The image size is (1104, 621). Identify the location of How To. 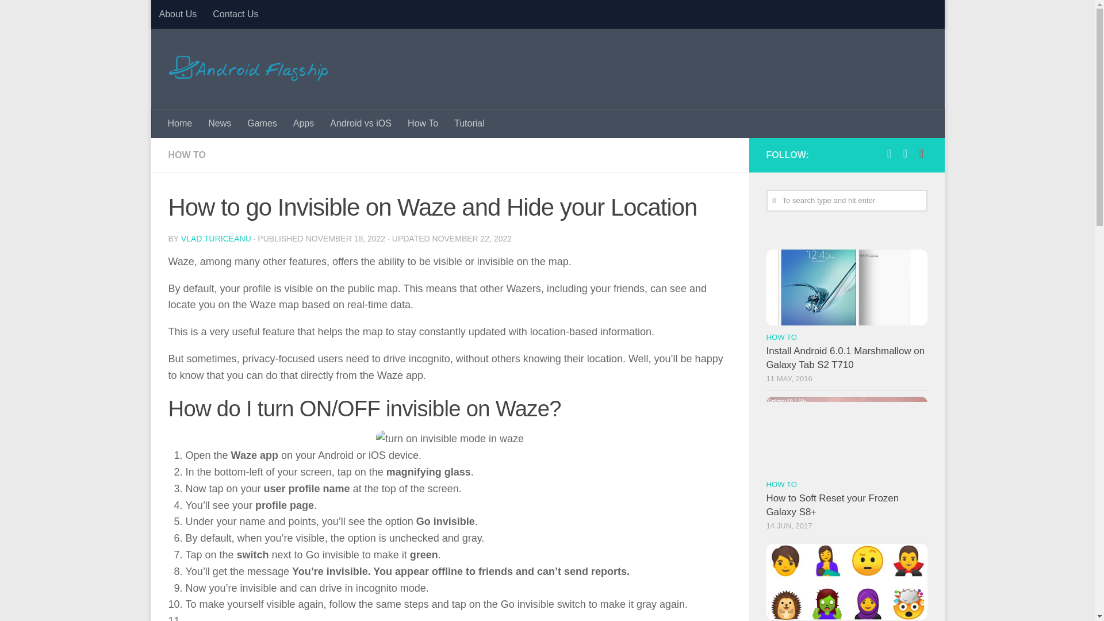
(423, 123).